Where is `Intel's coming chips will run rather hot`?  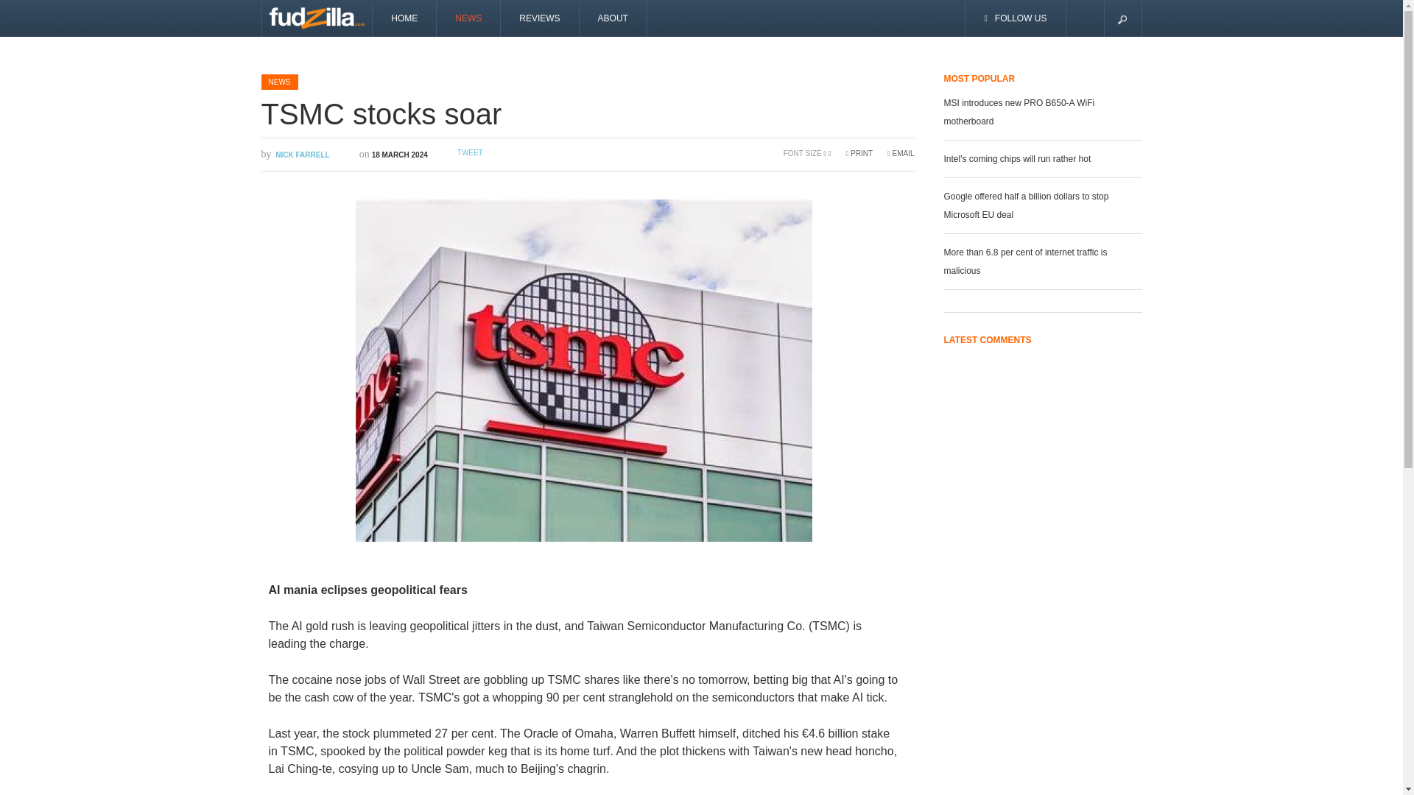
Intel's coming chips will run rather hot is located at coordinates (1018, 158).